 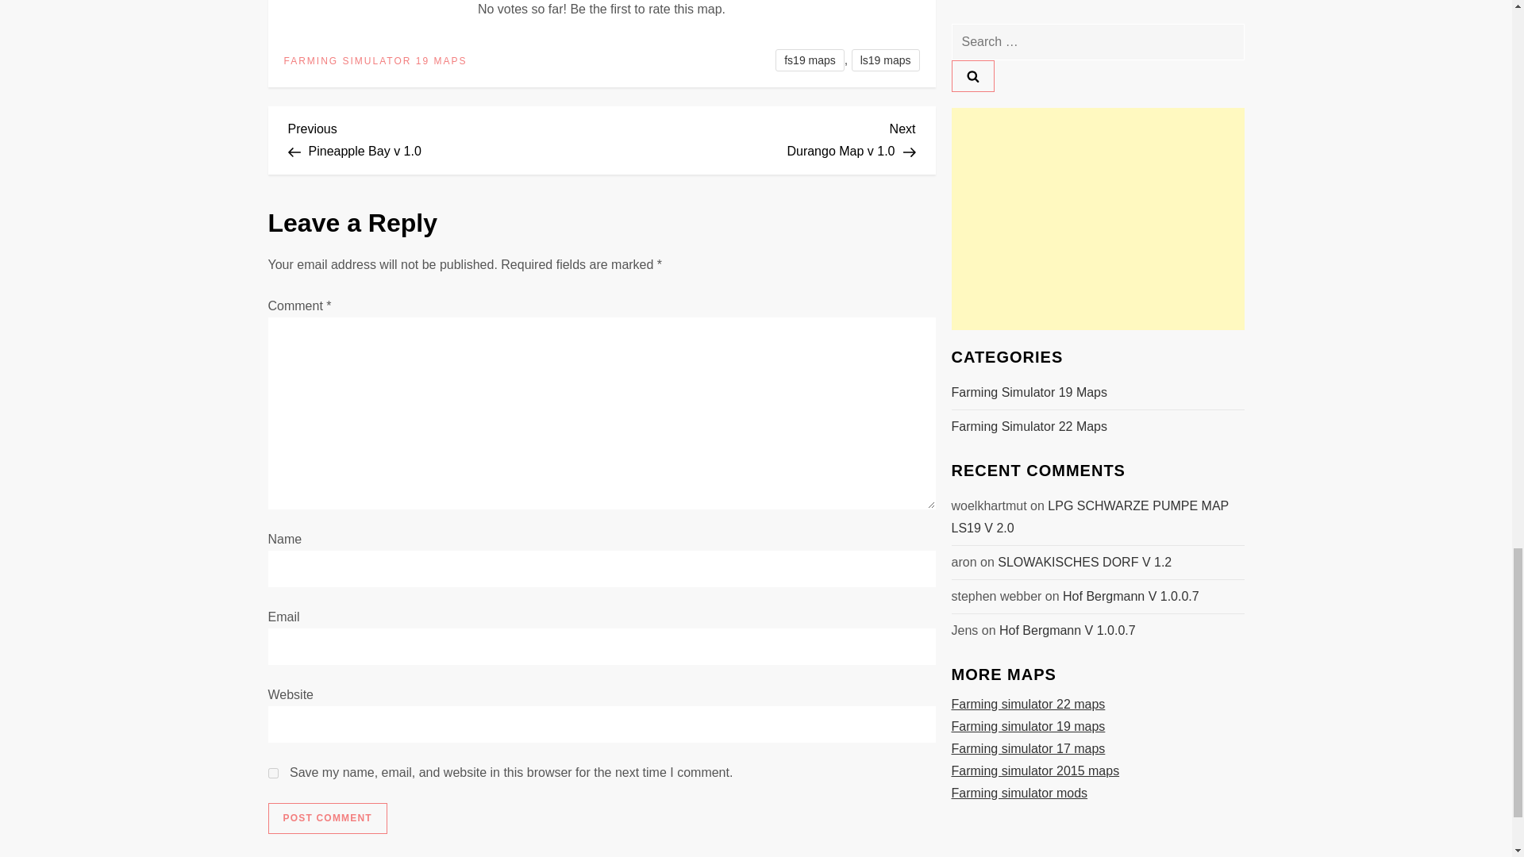 I want to click on ls19 maps, so click(x=444, y=138).